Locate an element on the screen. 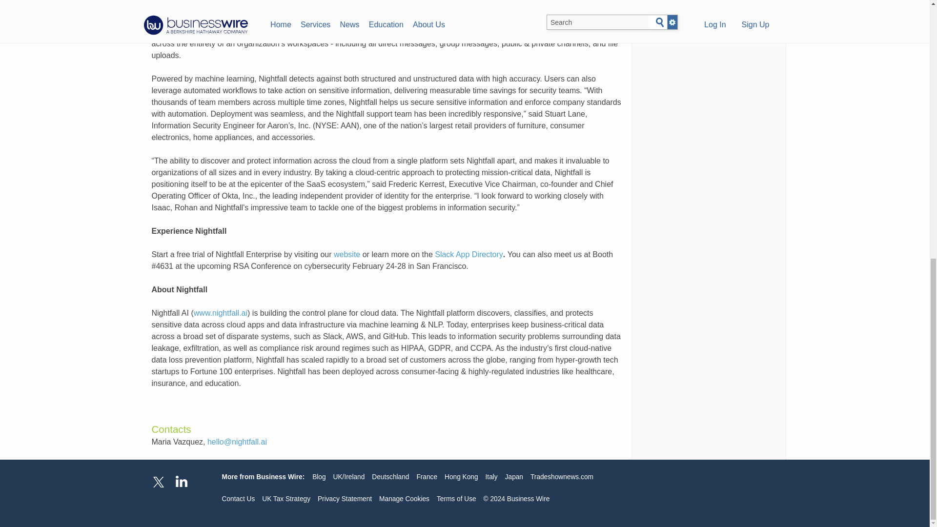 The height and width of the screenshot is (527, 937). website is located at coordinates (346, 255).